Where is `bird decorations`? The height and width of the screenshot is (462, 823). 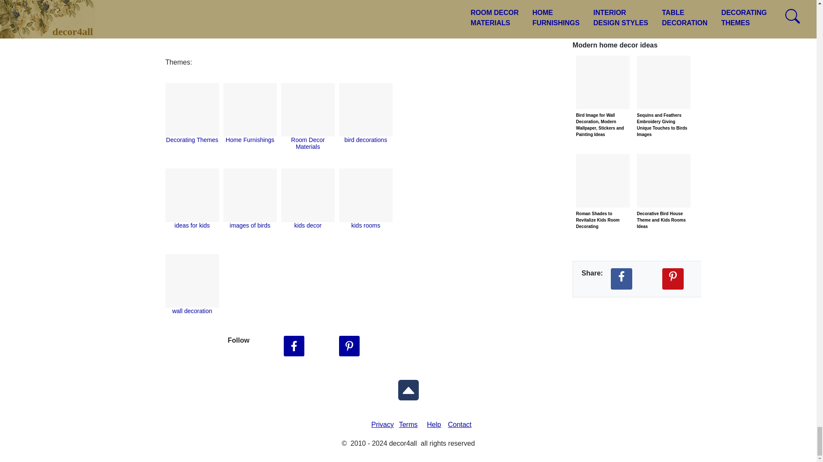 bird decorations is located at coordinates (366, 139).